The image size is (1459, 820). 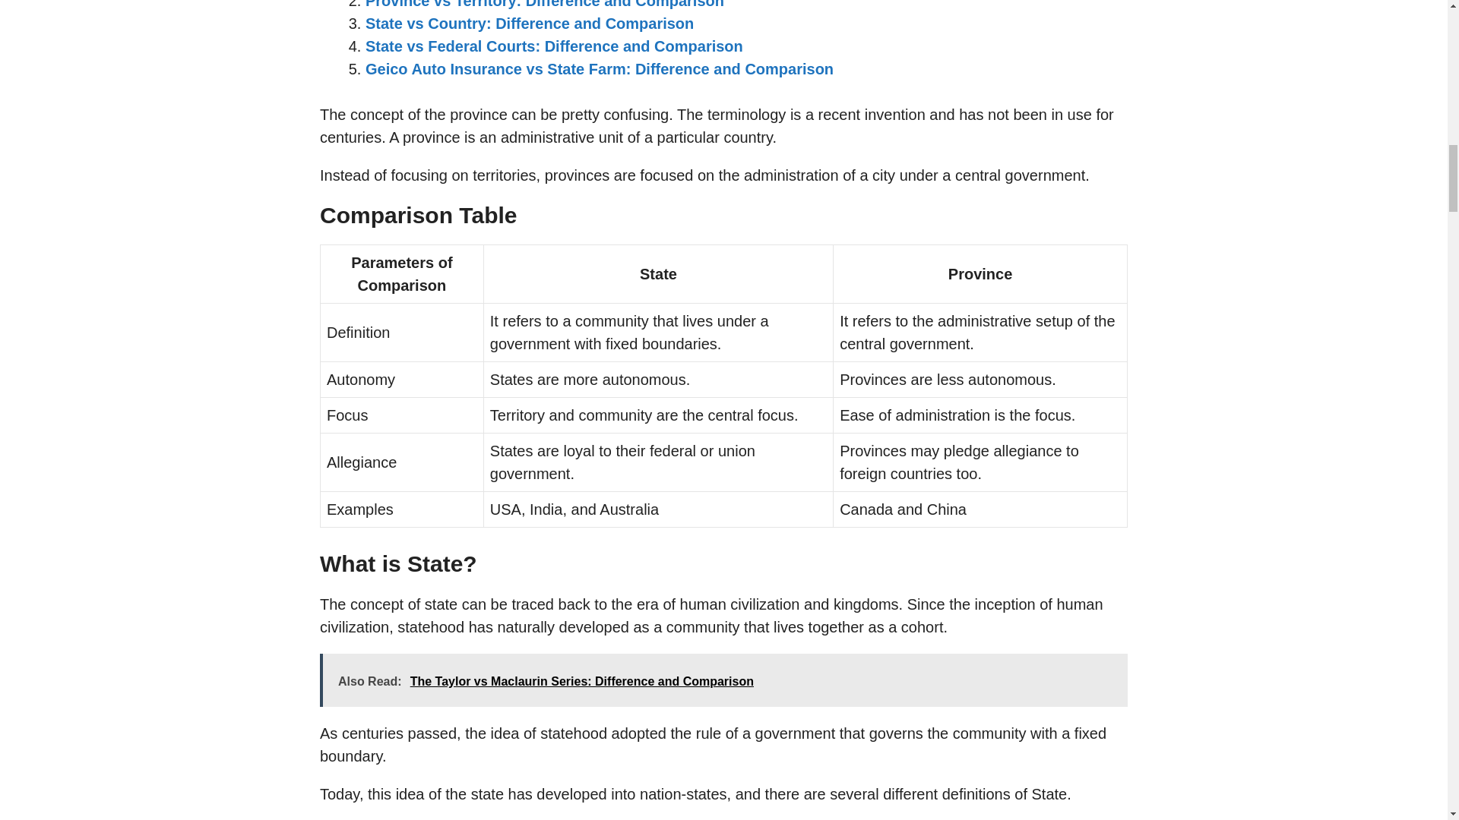 I want to click on Province vs Territory: Difference and Comparison, so click(x=544, y=5).